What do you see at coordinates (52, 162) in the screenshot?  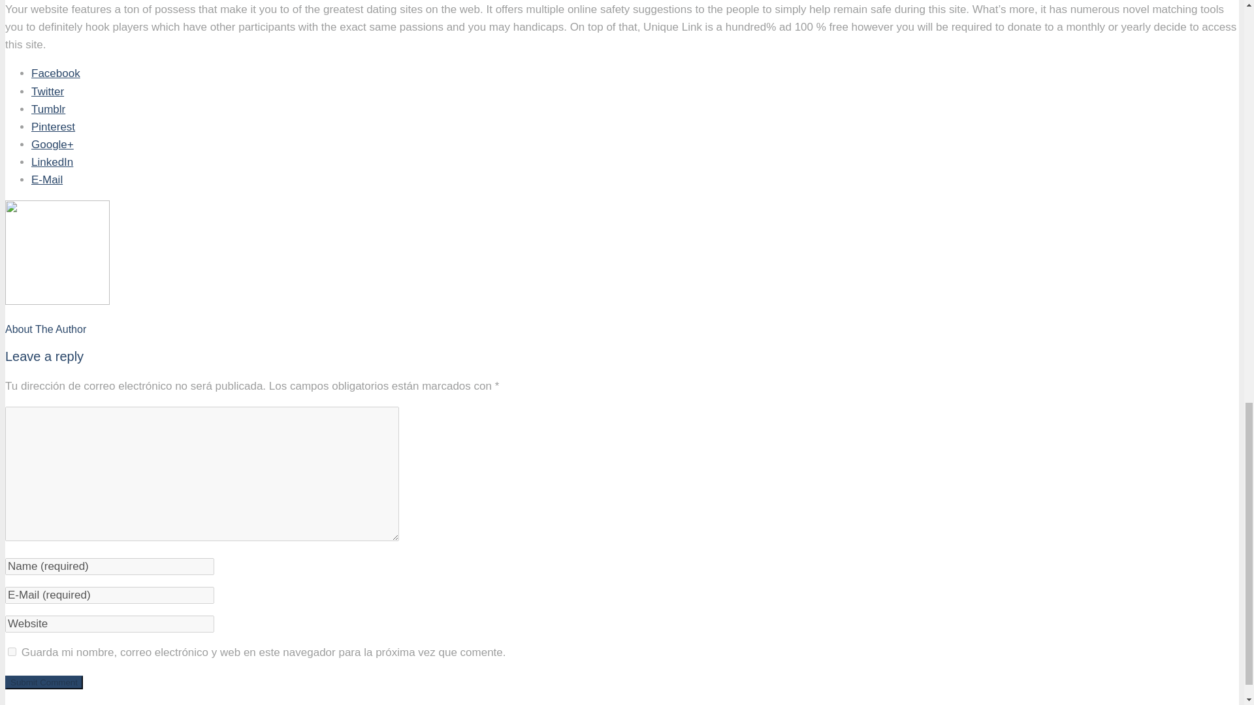 I see `Share via LinkedIn` at bounding box center [52, 162].